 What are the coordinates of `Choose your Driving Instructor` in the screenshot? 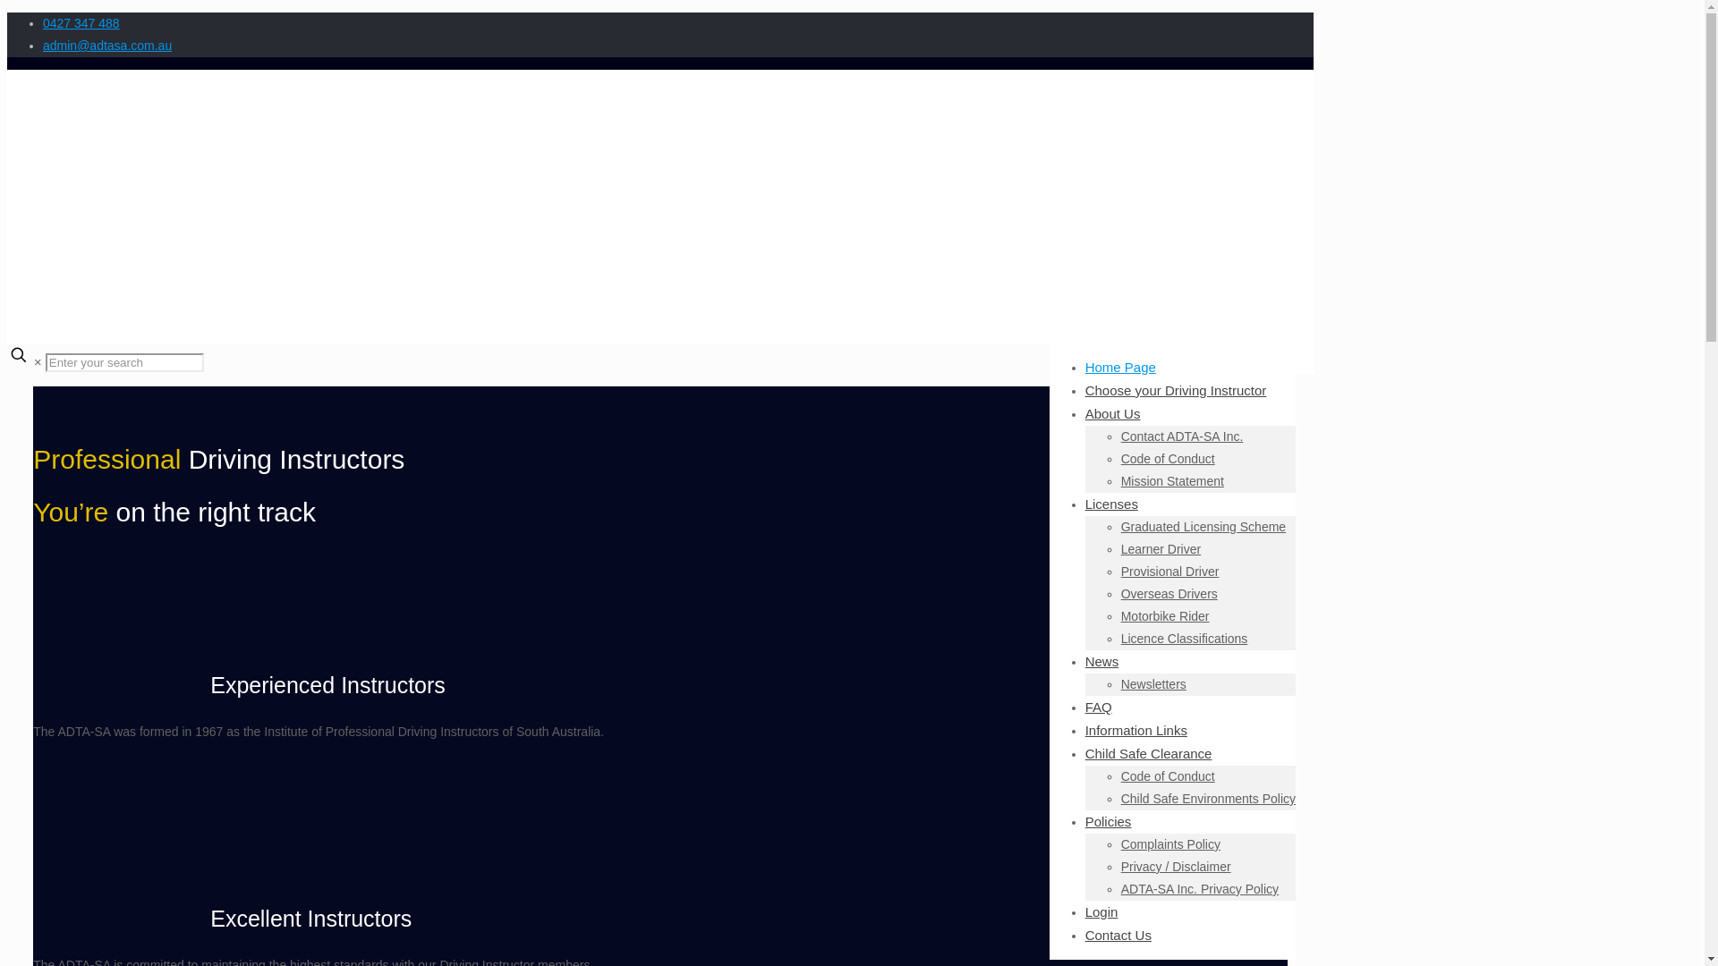 It's located at (1176, 390).